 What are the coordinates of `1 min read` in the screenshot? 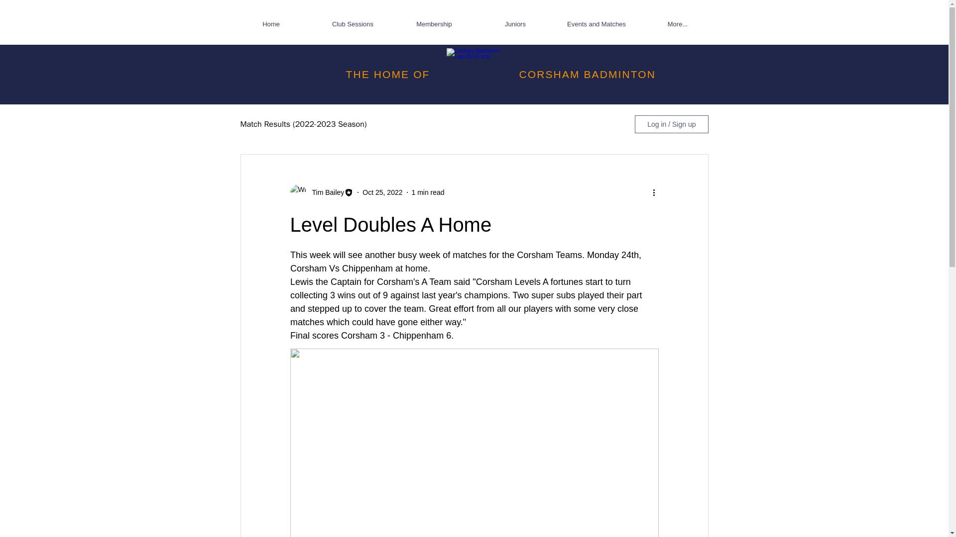 It's located at (427, 192).